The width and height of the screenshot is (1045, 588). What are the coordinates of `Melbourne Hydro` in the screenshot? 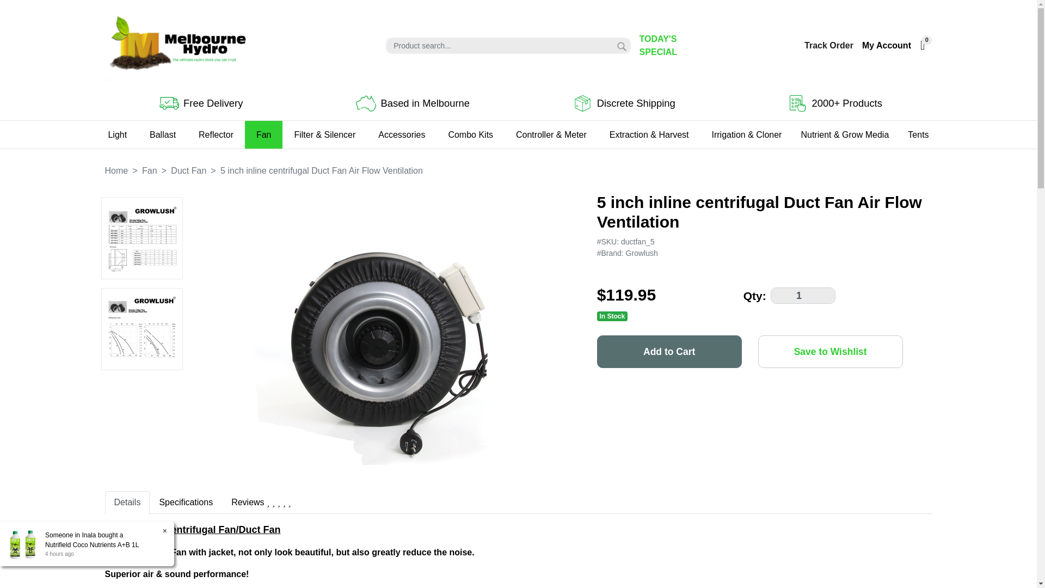 It's located at (178, 45).